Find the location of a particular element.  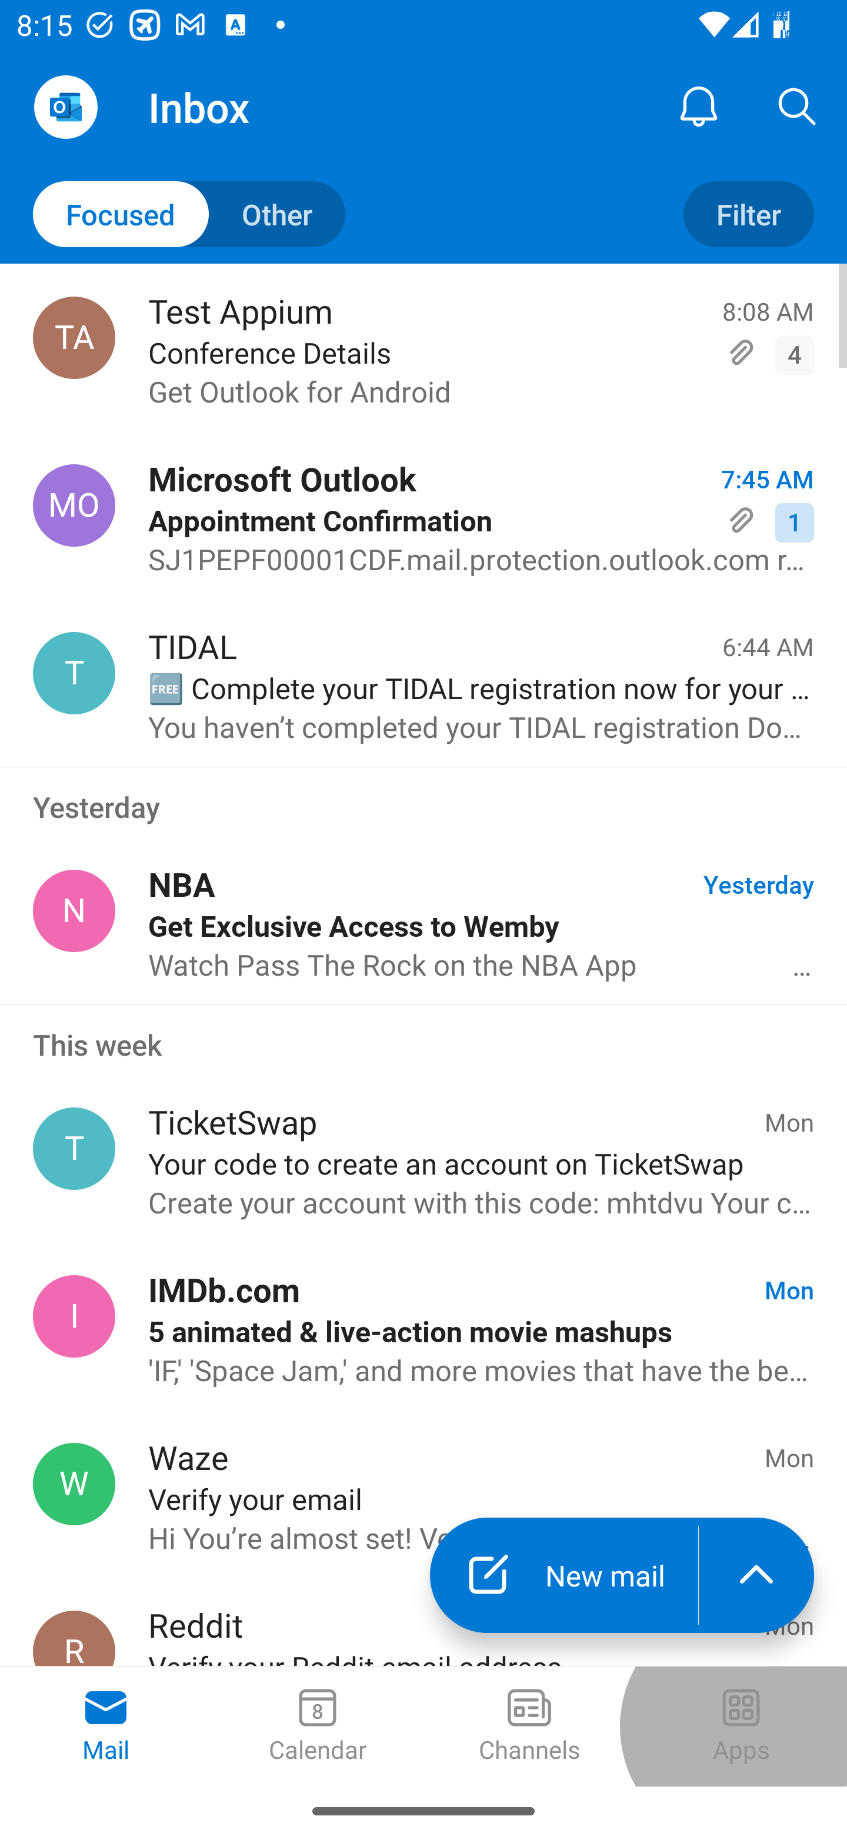

Test Appium, testappium002@outlook.com is located at coordinates (74, 338).